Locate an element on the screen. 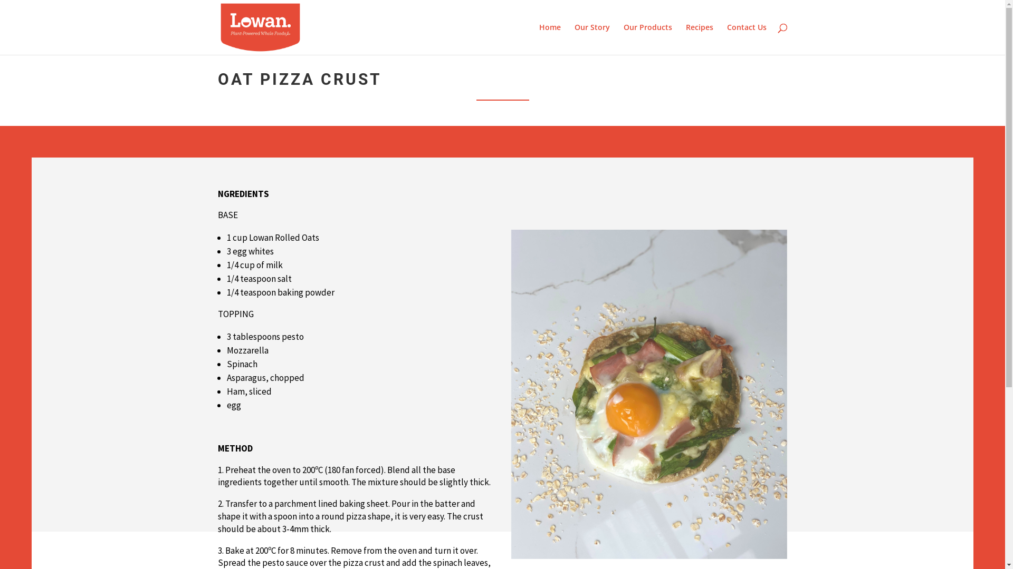  Our Products is located at coordinates (648, 39).